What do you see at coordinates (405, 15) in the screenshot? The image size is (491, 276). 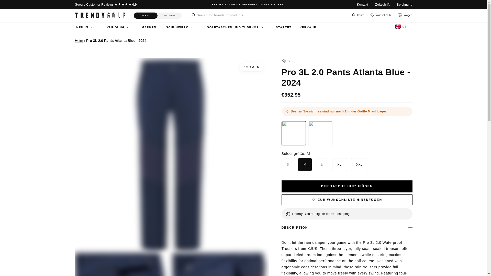 I see `Wagen` at bounding box center [405, 15].